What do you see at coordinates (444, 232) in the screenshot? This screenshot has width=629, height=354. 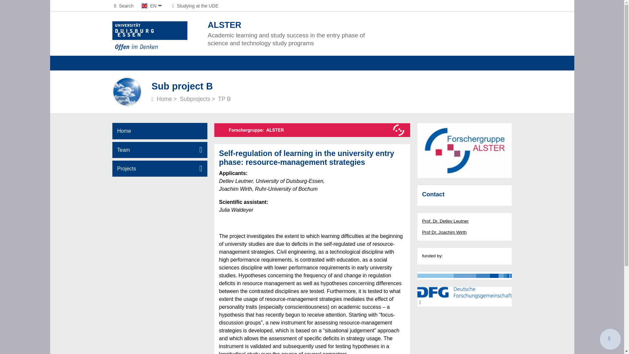 I see `Prof Dr. Joachim Wirth` at bounding box center [444, 232].